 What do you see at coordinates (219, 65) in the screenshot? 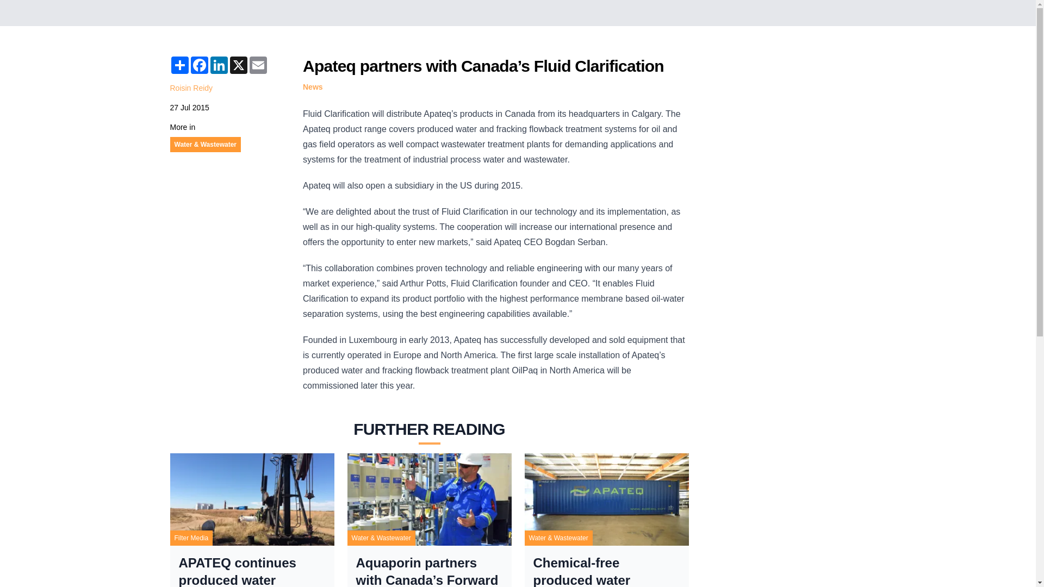
I see `LinkedIn` at bounding box center [219, 65].